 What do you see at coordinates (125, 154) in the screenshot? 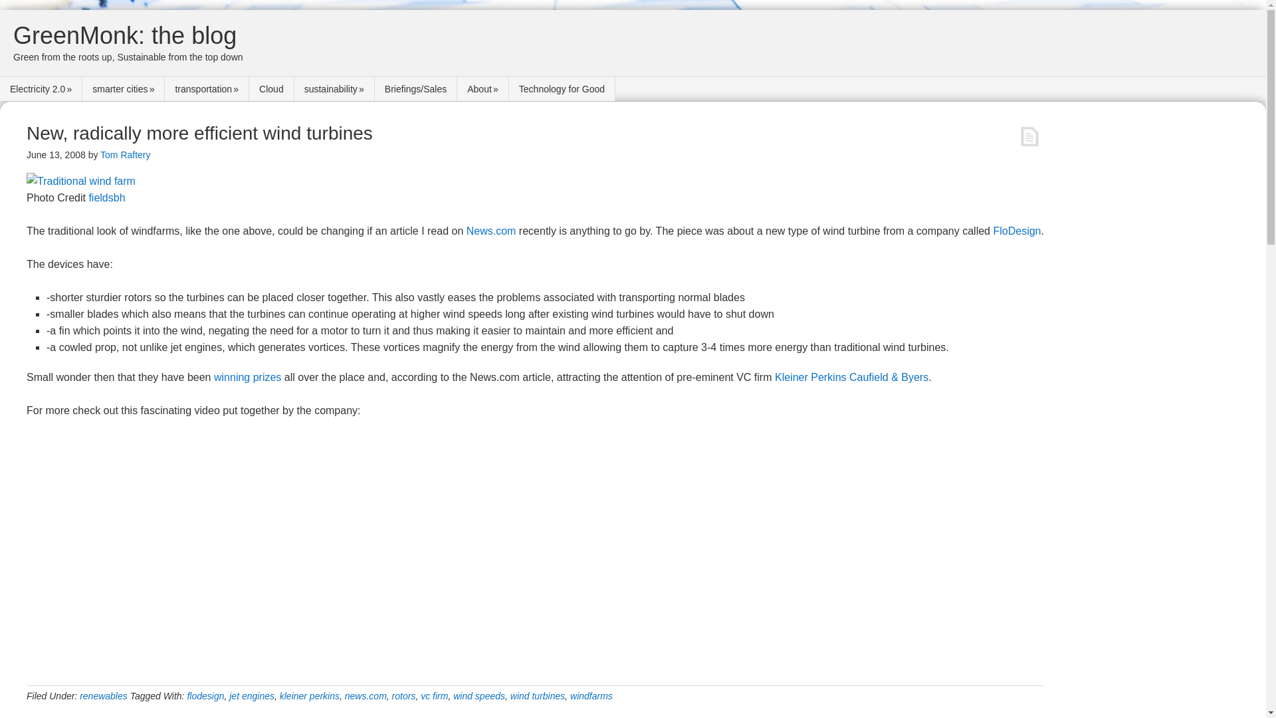
I see `Tom Raftery` at bounding box center [125, 154].